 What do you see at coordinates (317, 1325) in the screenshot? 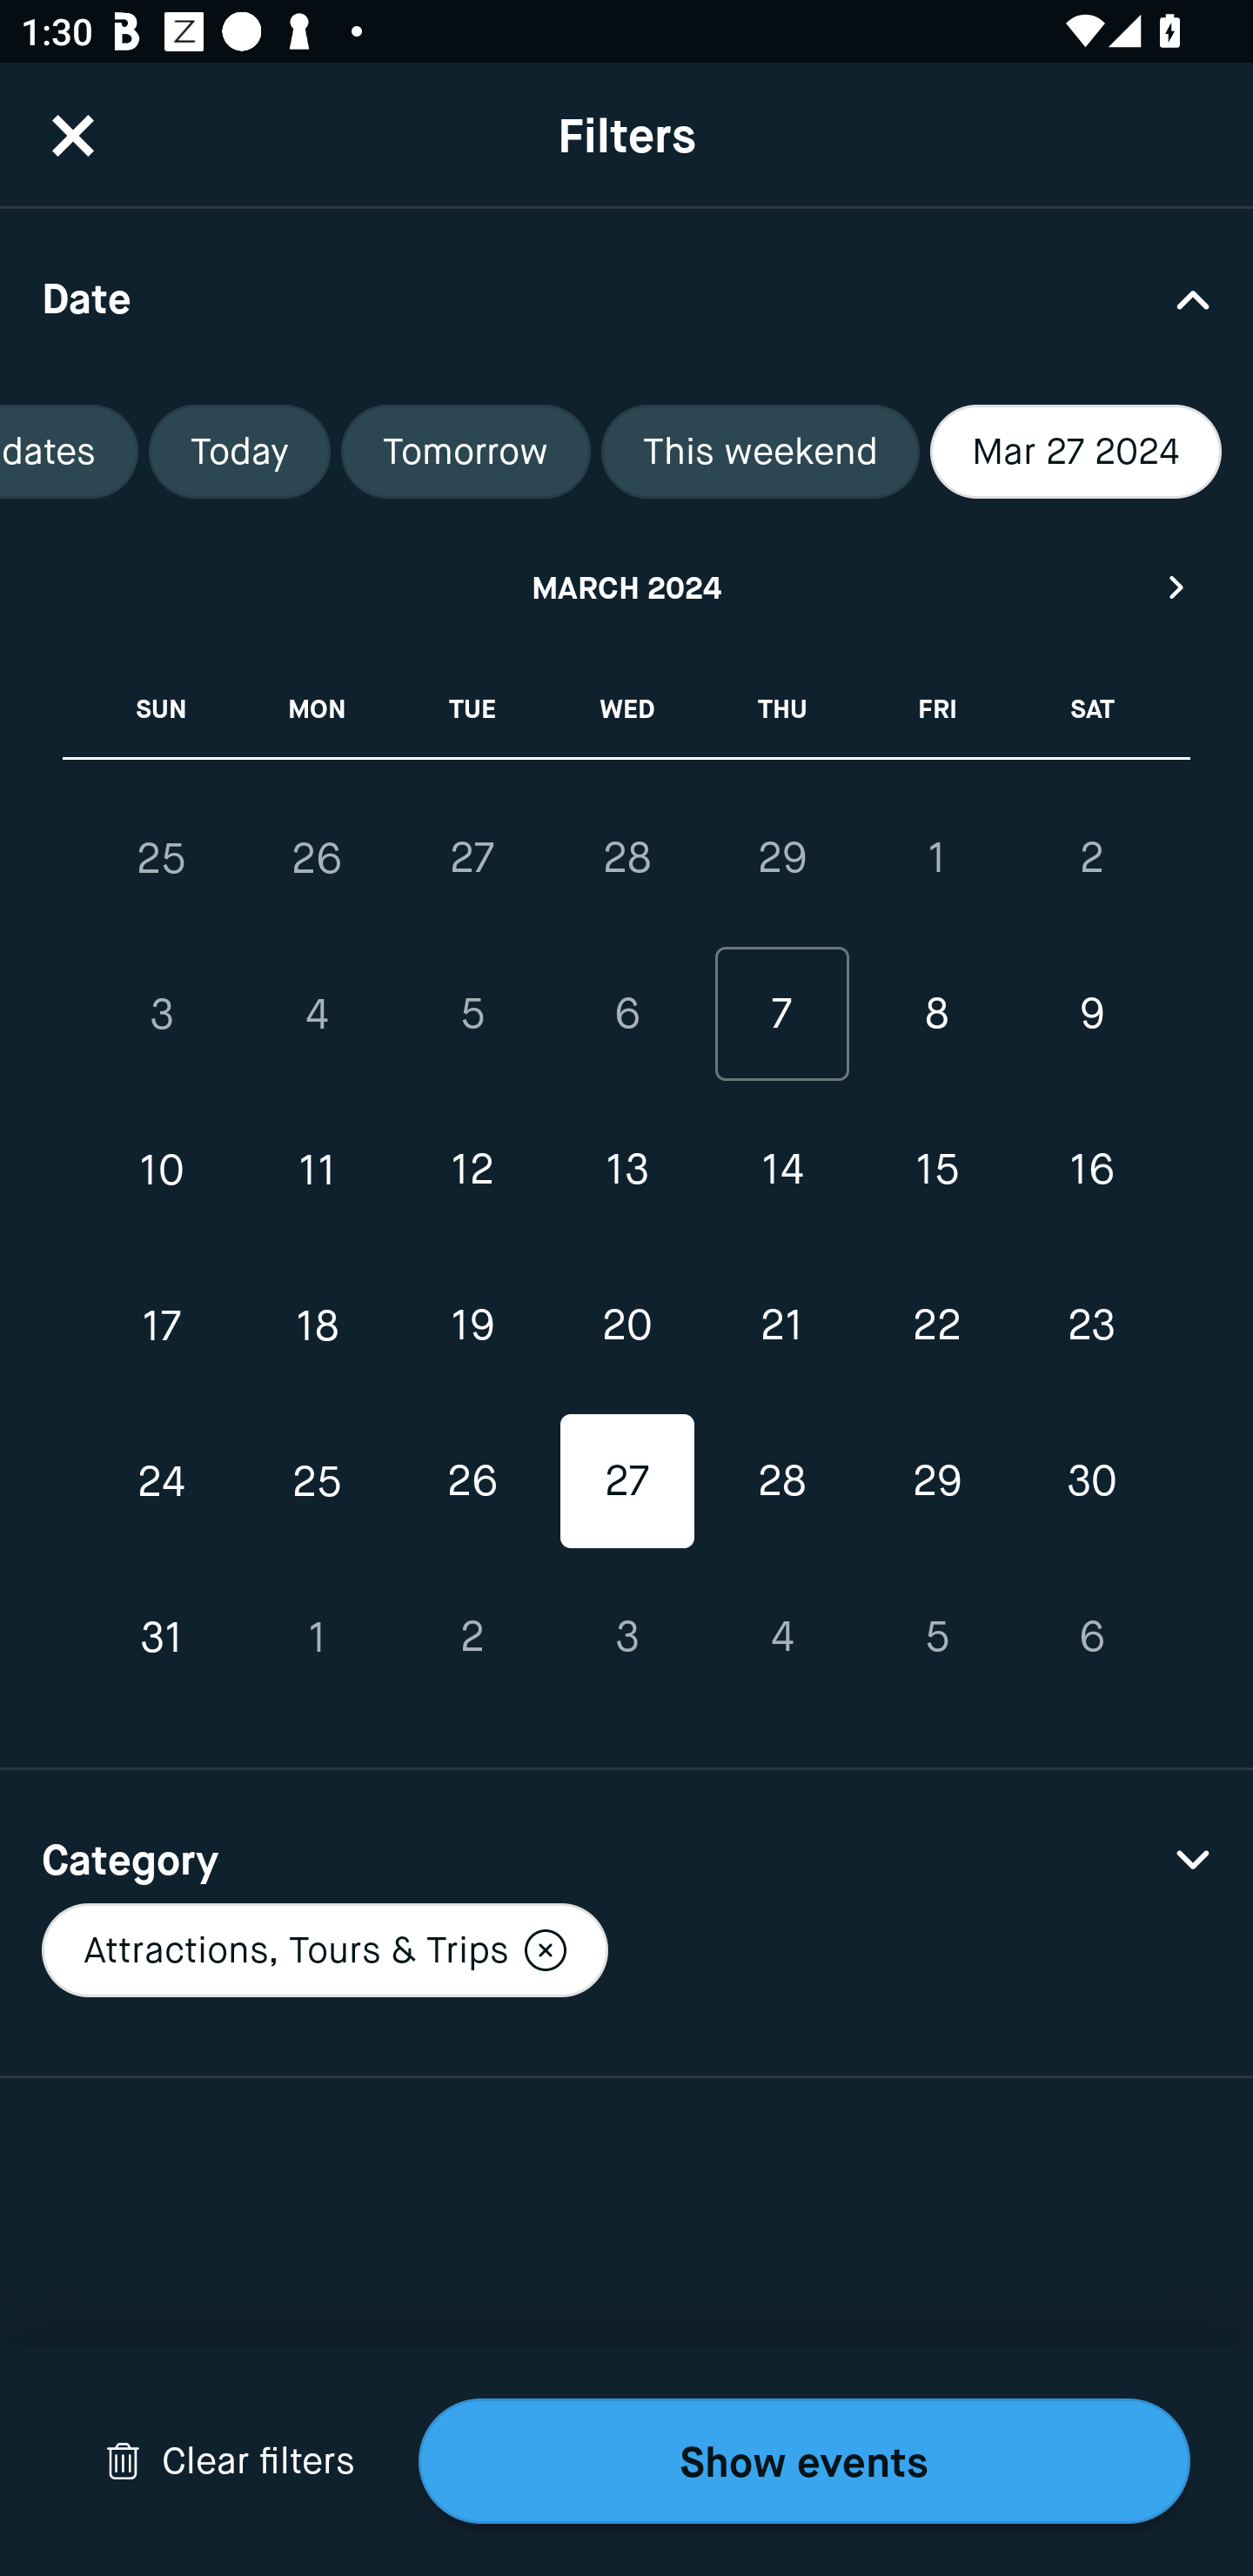
I see `18` at bounding box center [317, 1325].